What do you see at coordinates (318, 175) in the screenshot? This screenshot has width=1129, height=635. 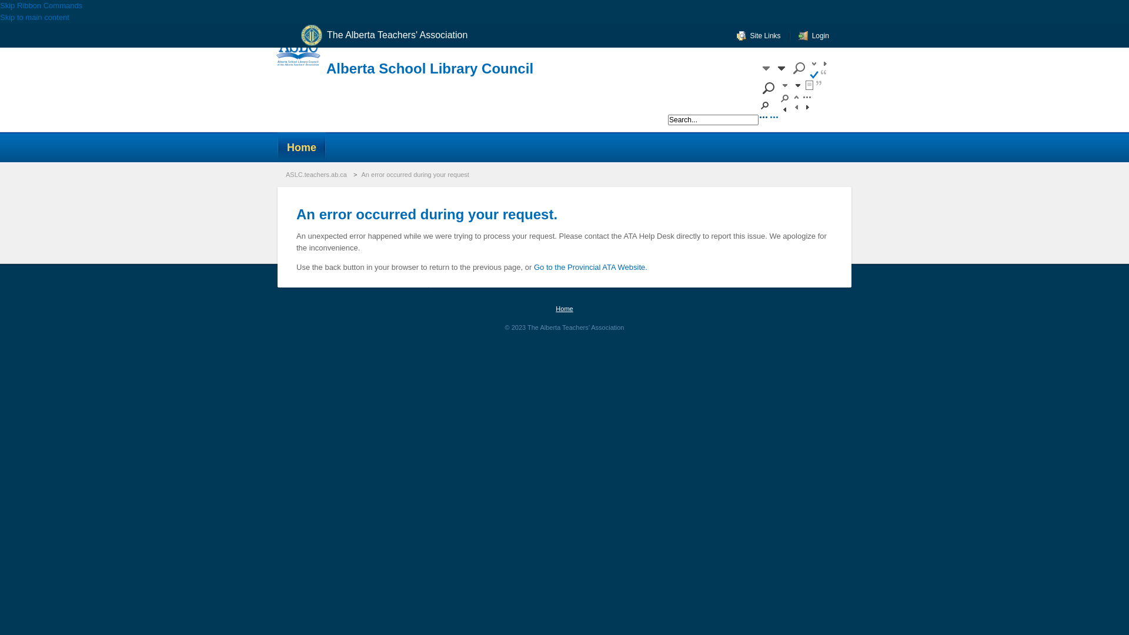 I see `ASLC.teachers.ab.ca` at bounding box center [318, 175].